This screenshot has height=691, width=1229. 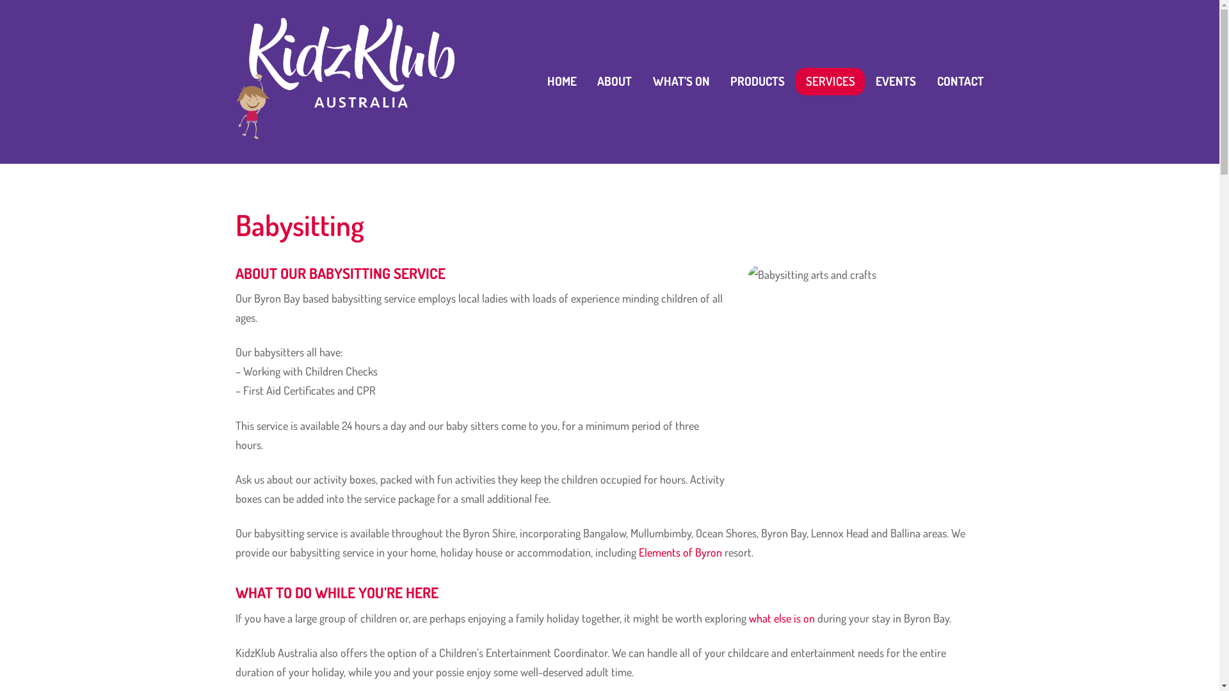 What do you see at coordinates (782, 618) in the screenshot?
I see `what else is on` at bounding box center [782, 618].